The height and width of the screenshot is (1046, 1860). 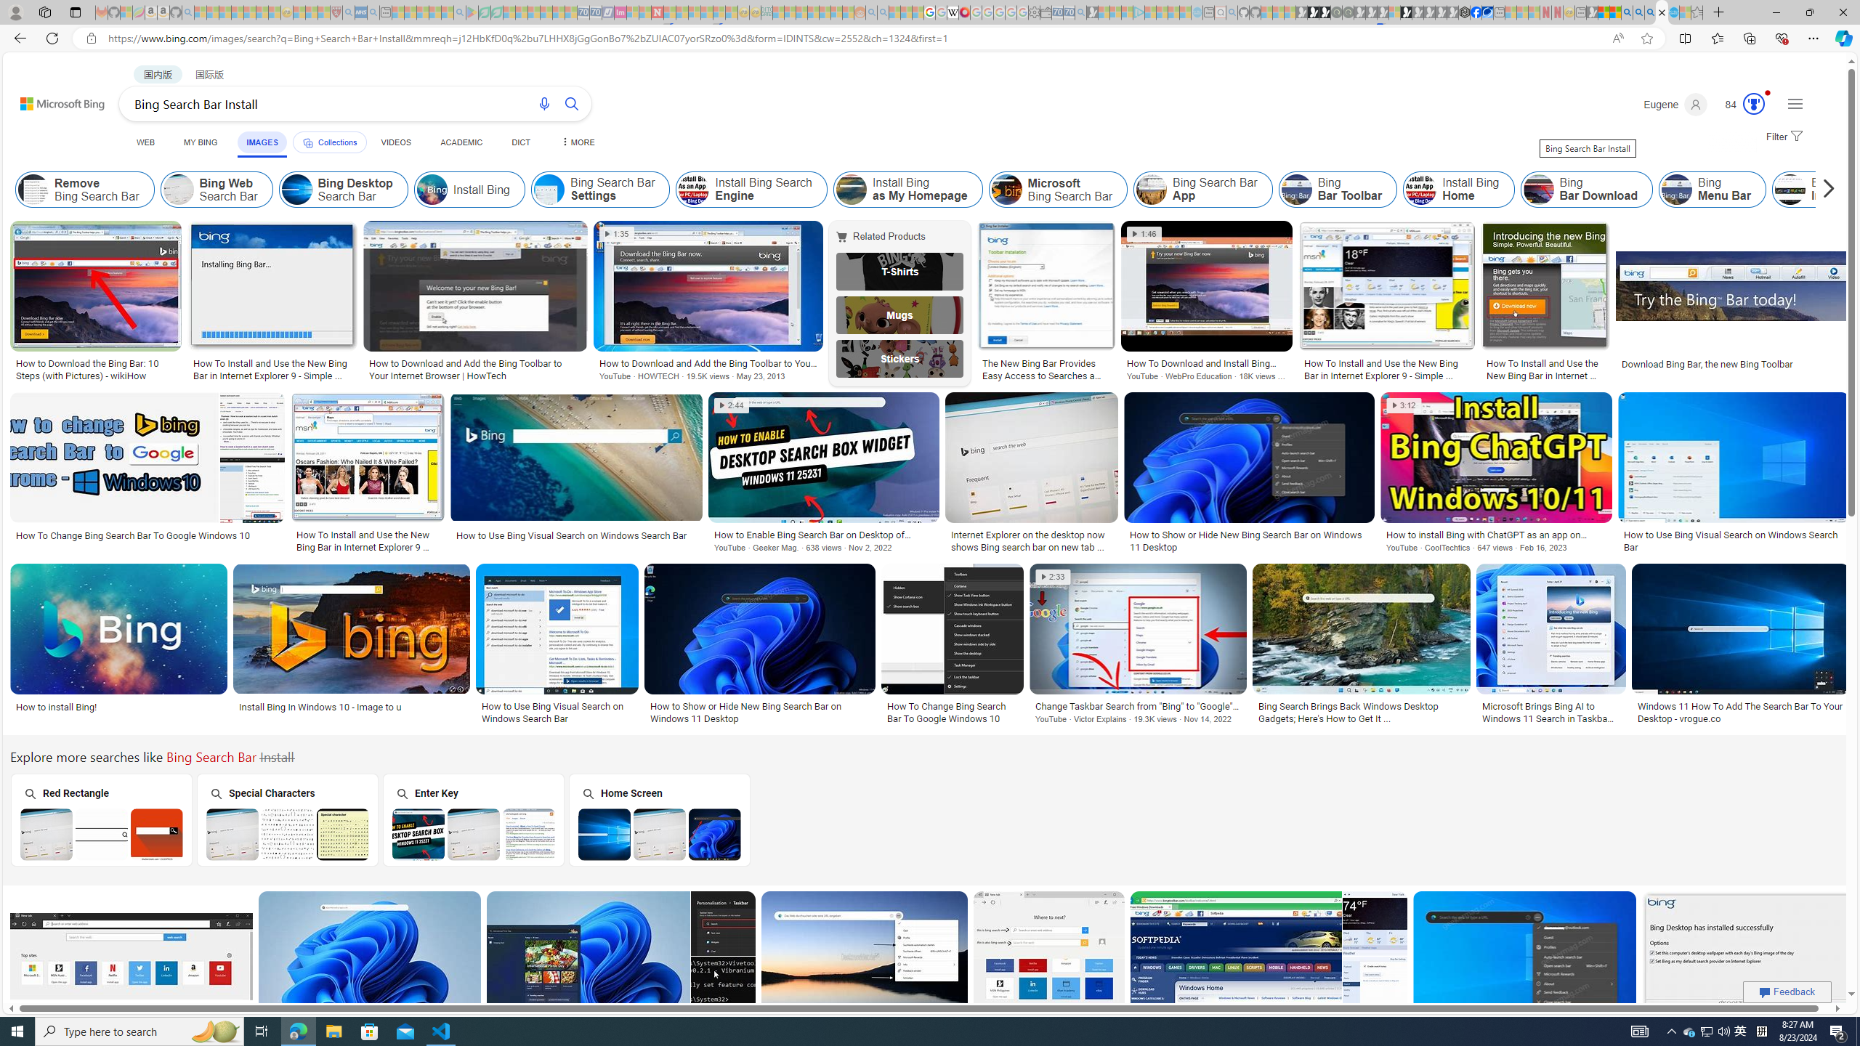 I want to click on 2009 Bing officially replaced Live Search on June 3 - Search, so click(x=1639, y=12).